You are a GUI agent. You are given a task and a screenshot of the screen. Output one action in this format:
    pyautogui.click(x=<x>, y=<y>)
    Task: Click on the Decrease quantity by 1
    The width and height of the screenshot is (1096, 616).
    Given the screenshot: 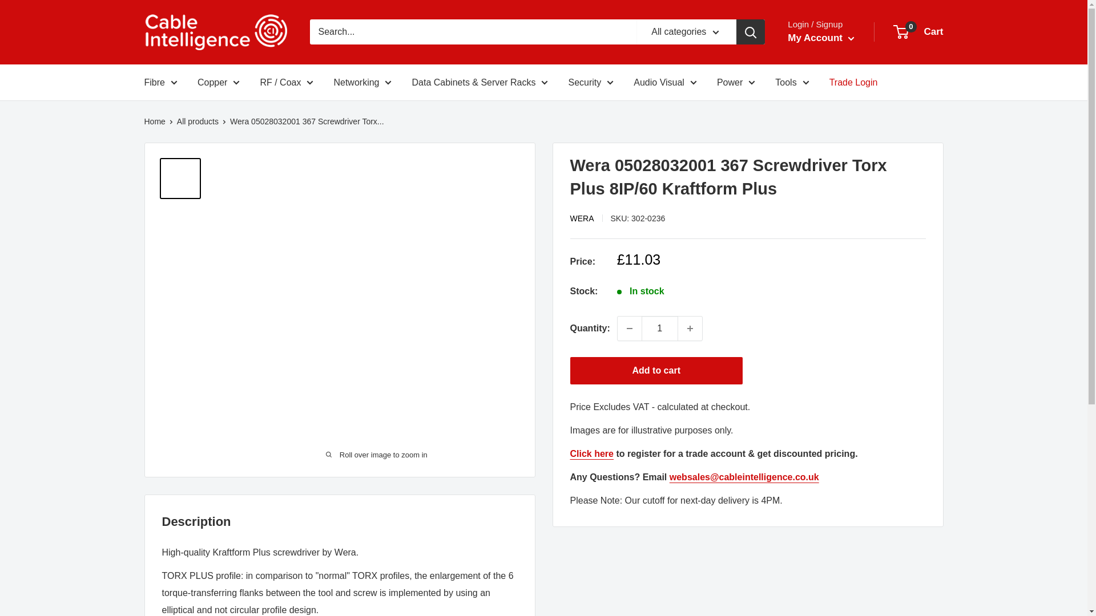 What is the action you would take?
    pyautogui.click(x=629, y=328)
    